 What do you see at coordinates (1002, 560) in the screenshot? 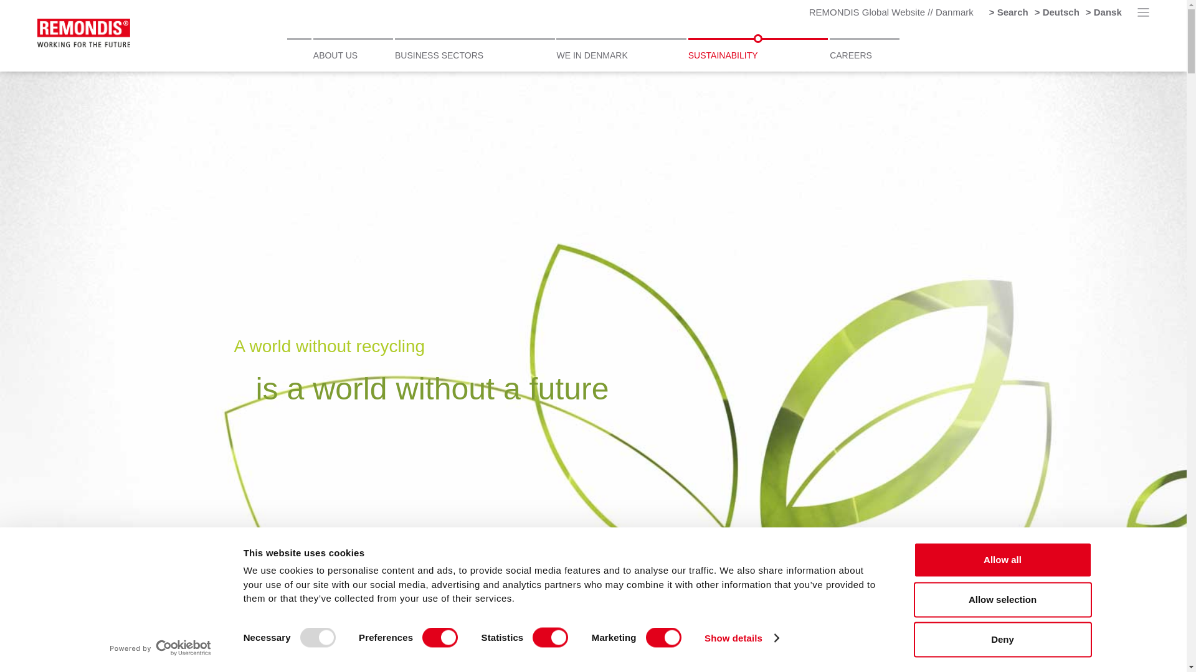
I see `Allow all` at bounding box center [1002, 560].